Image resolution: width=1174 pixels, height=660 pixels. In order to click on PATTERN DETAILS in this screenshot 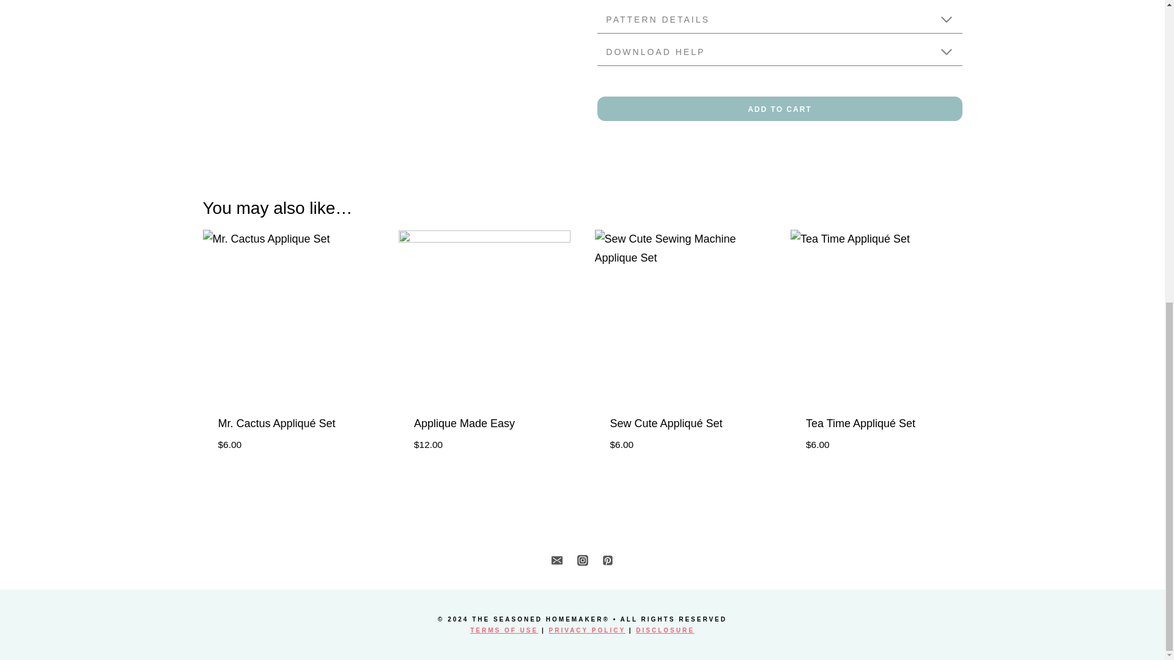, I will do `click(779, 20)`.